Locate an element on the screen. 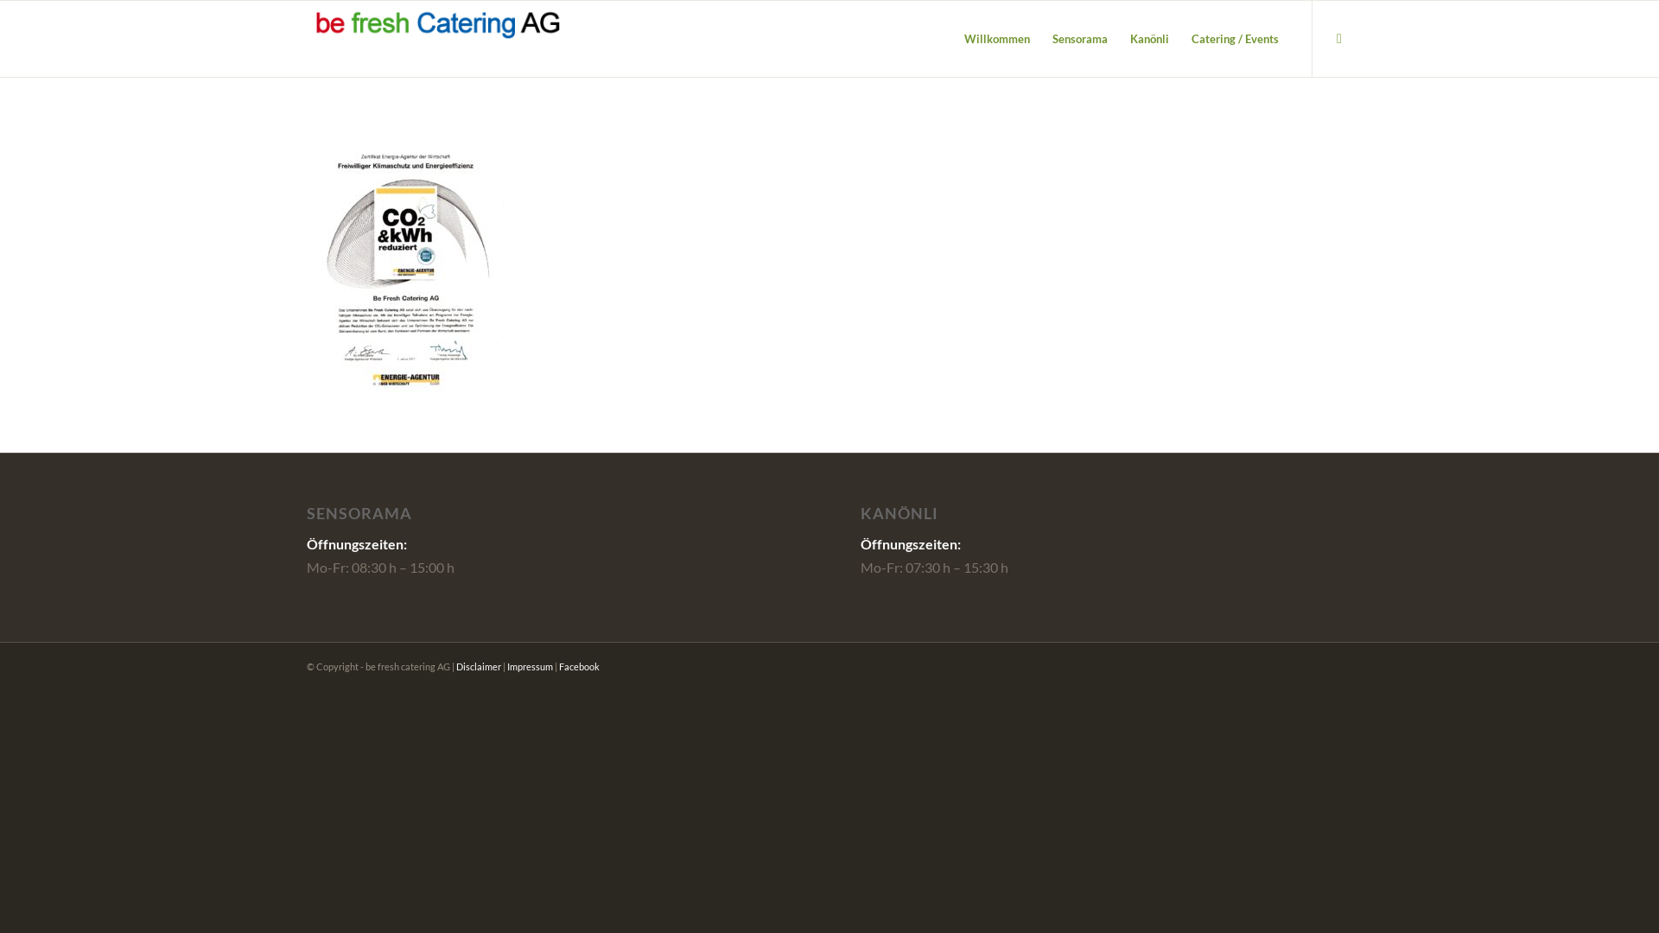  Impressum is located at coordinates (531, 667).